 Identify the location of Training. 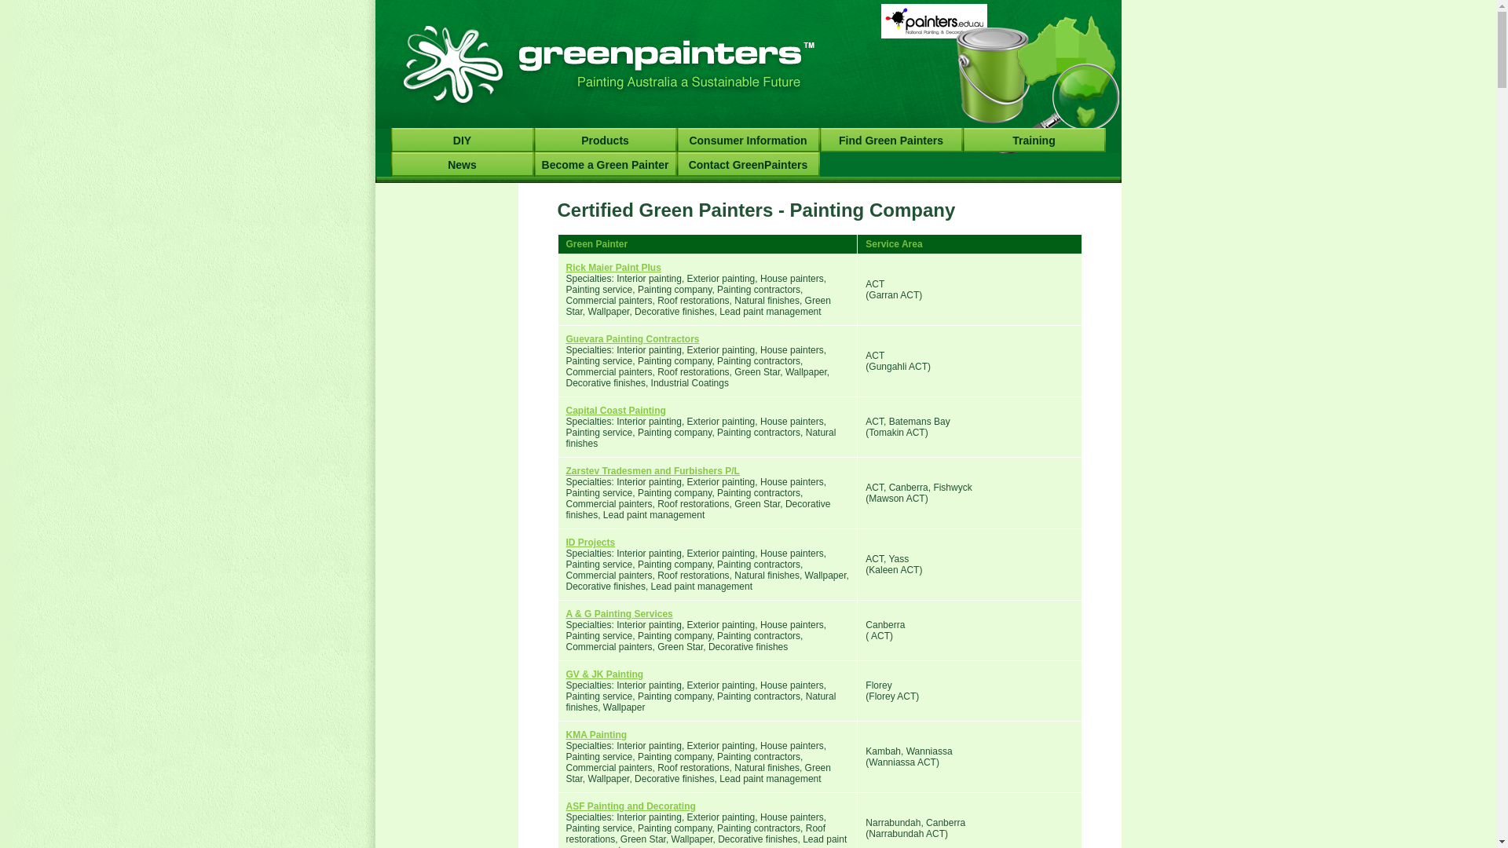
(1034, 140).